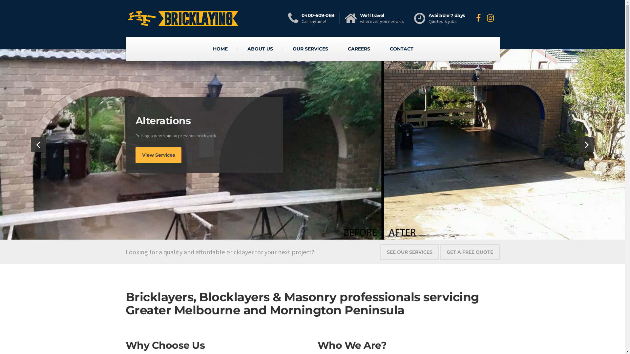 The height and width of the screenshot is (354, 630). Describe the element at coordinates (310, 49) in the screenshot. I see `OUR SERVICES` at that location.